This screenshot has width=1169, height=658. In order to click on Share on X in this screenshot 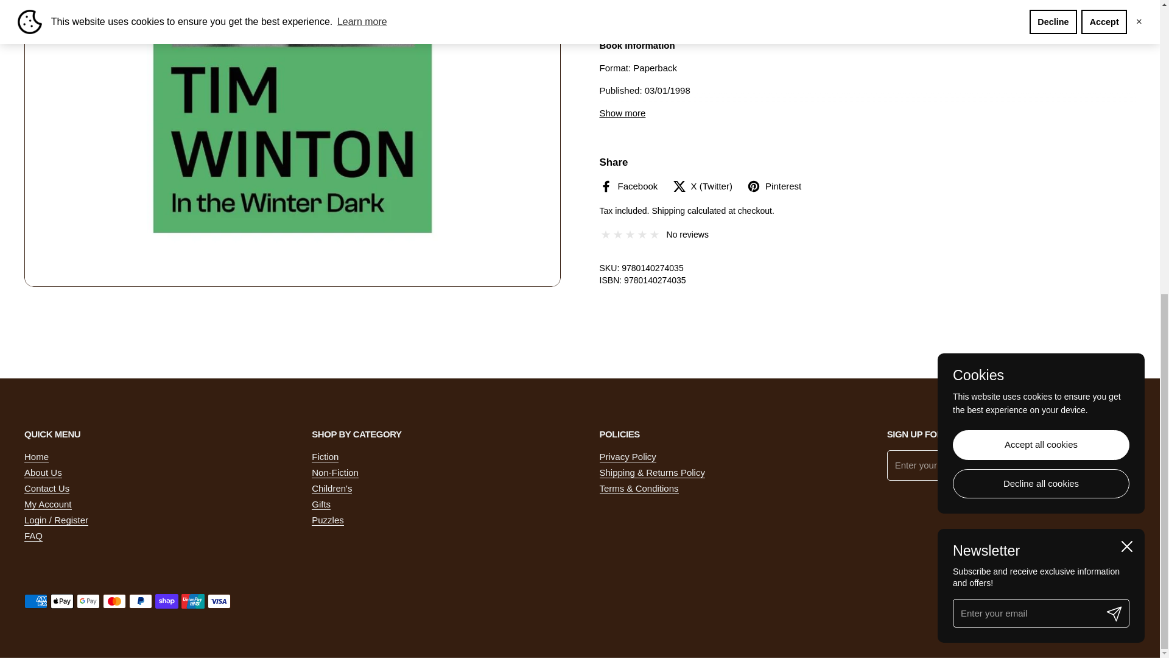, I will do `click(703, 186)`.